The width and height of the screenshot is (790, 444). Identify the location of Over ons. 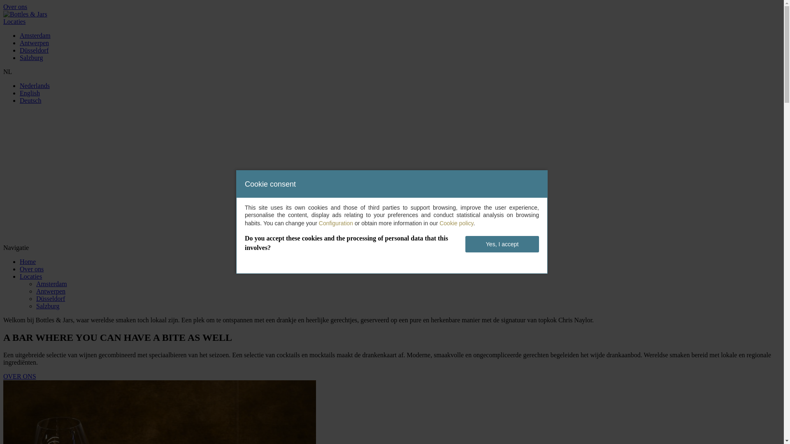
(15, 7).